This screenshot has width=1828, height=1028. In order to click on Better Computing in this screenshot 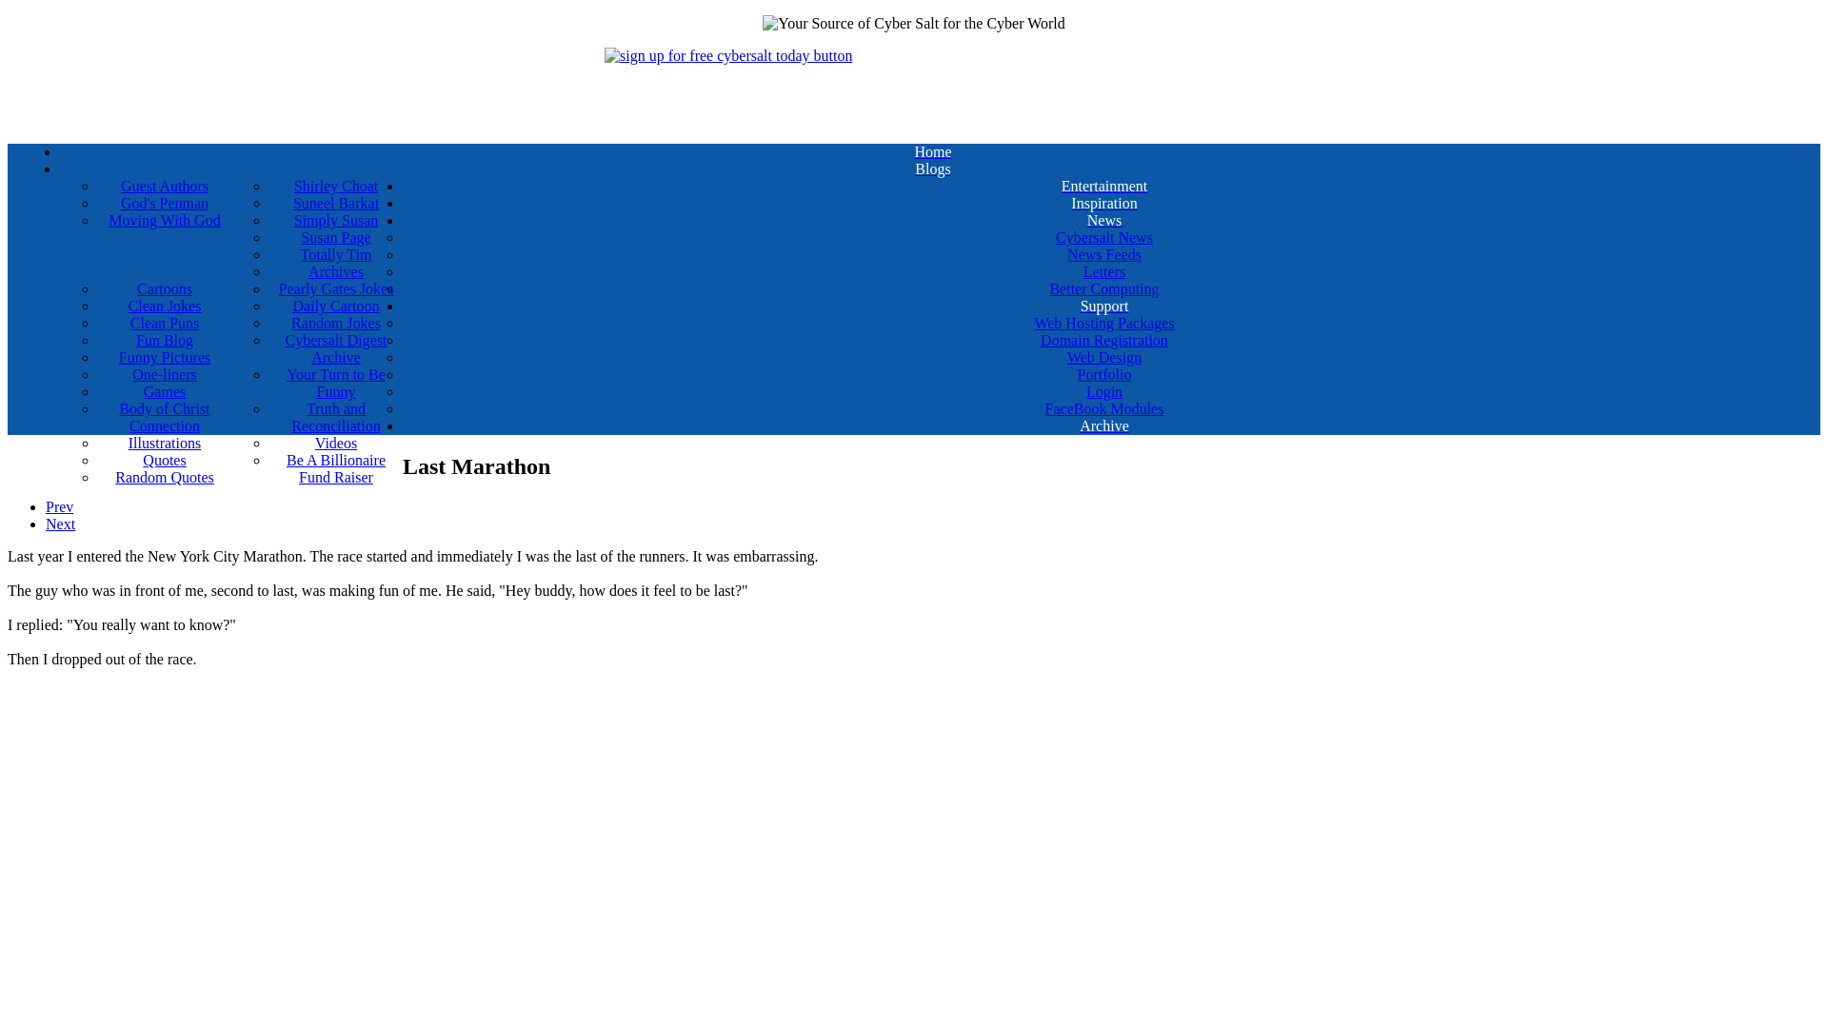, I will do `click(1103, 289)`.